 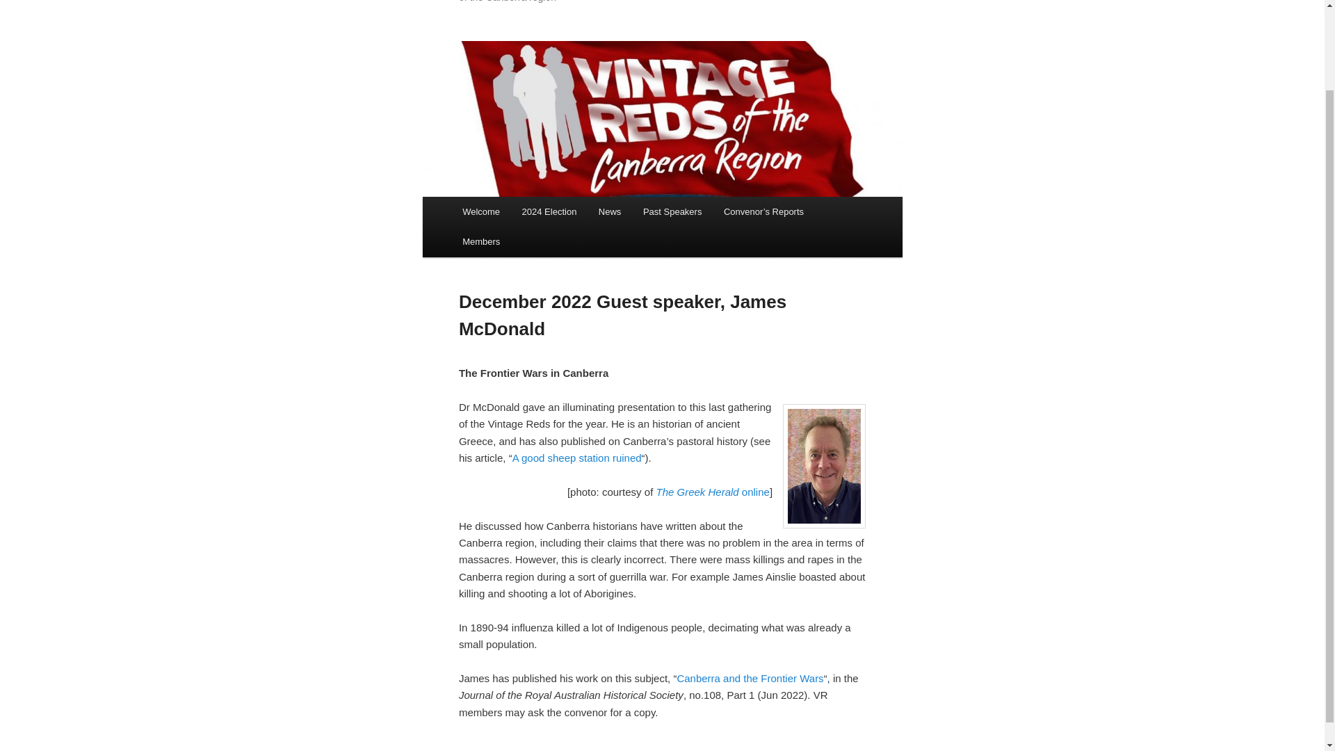 I want to click on December 2022 Guest speaker, James McDonald, so click(x=622, y=316).